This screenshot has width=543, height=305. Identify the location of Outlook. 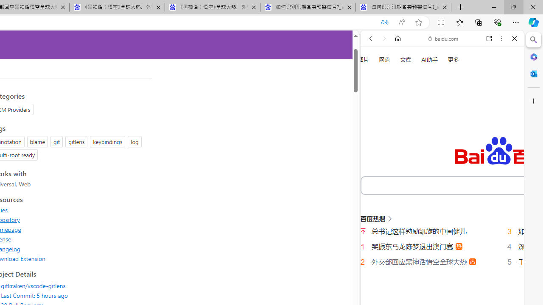
(534, 74).